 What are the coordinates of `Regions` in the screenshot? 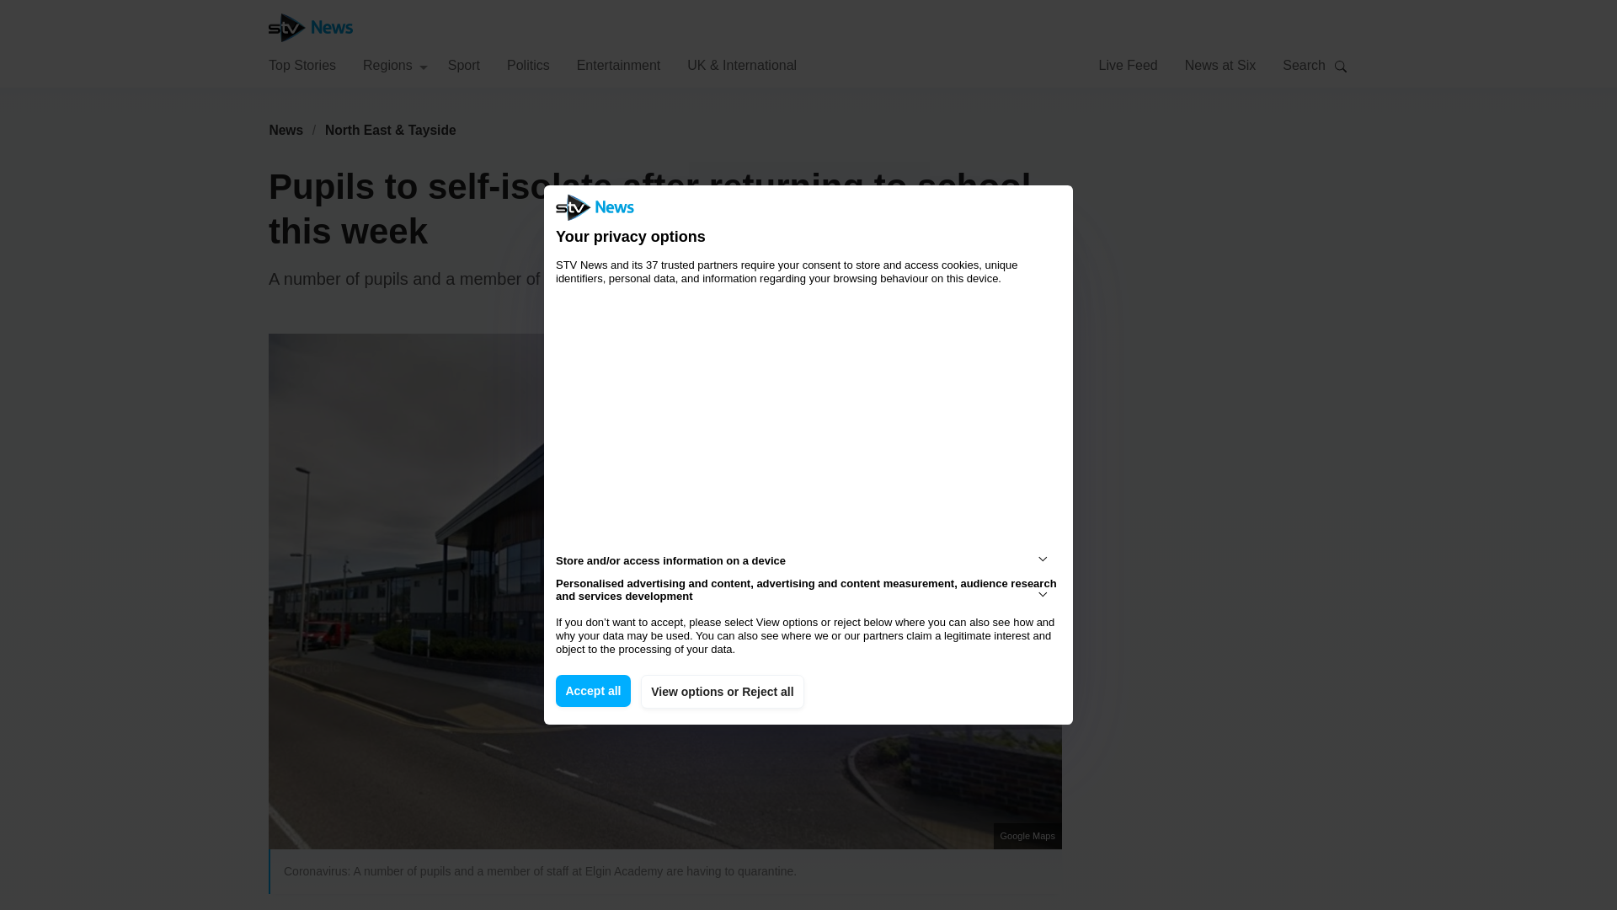 It's located at (395, 64).